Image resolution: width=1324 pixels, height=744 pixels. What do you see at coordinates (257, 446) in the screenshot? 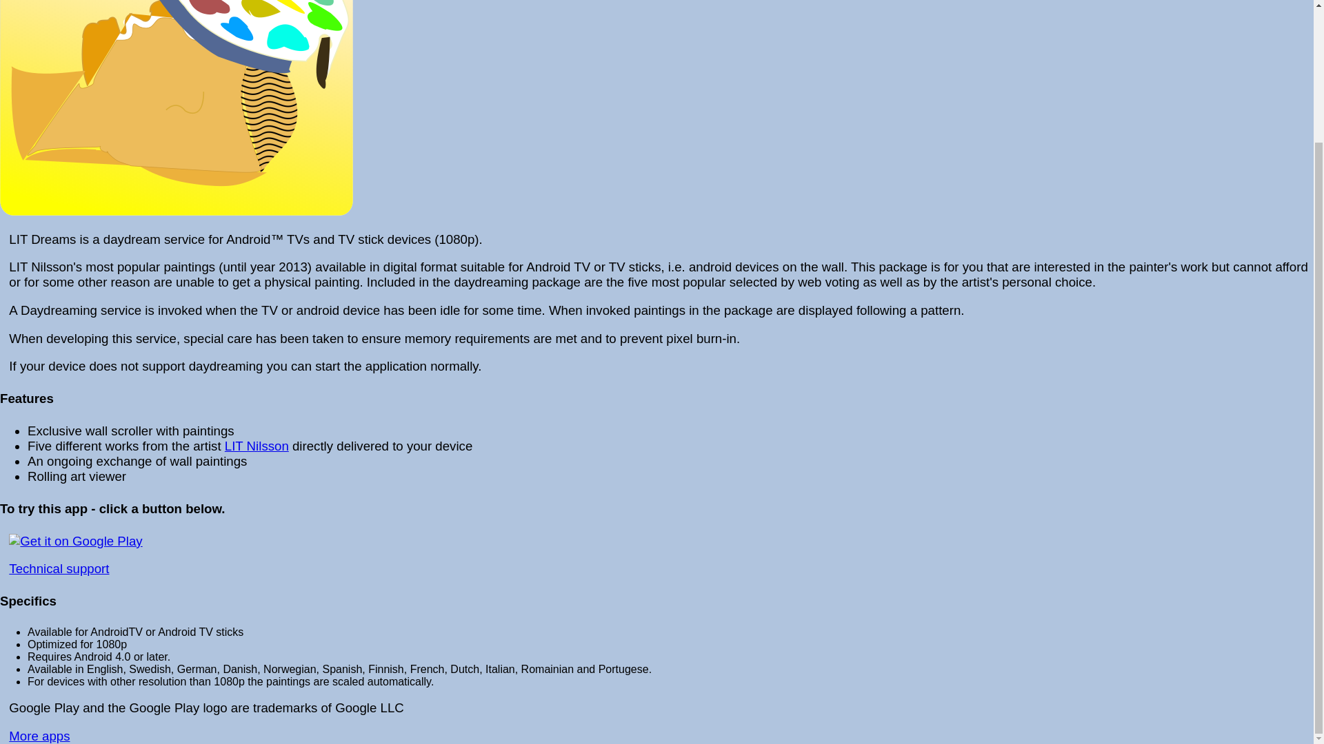
I see `LIT Nilsson` at bounding box center [257, 446].